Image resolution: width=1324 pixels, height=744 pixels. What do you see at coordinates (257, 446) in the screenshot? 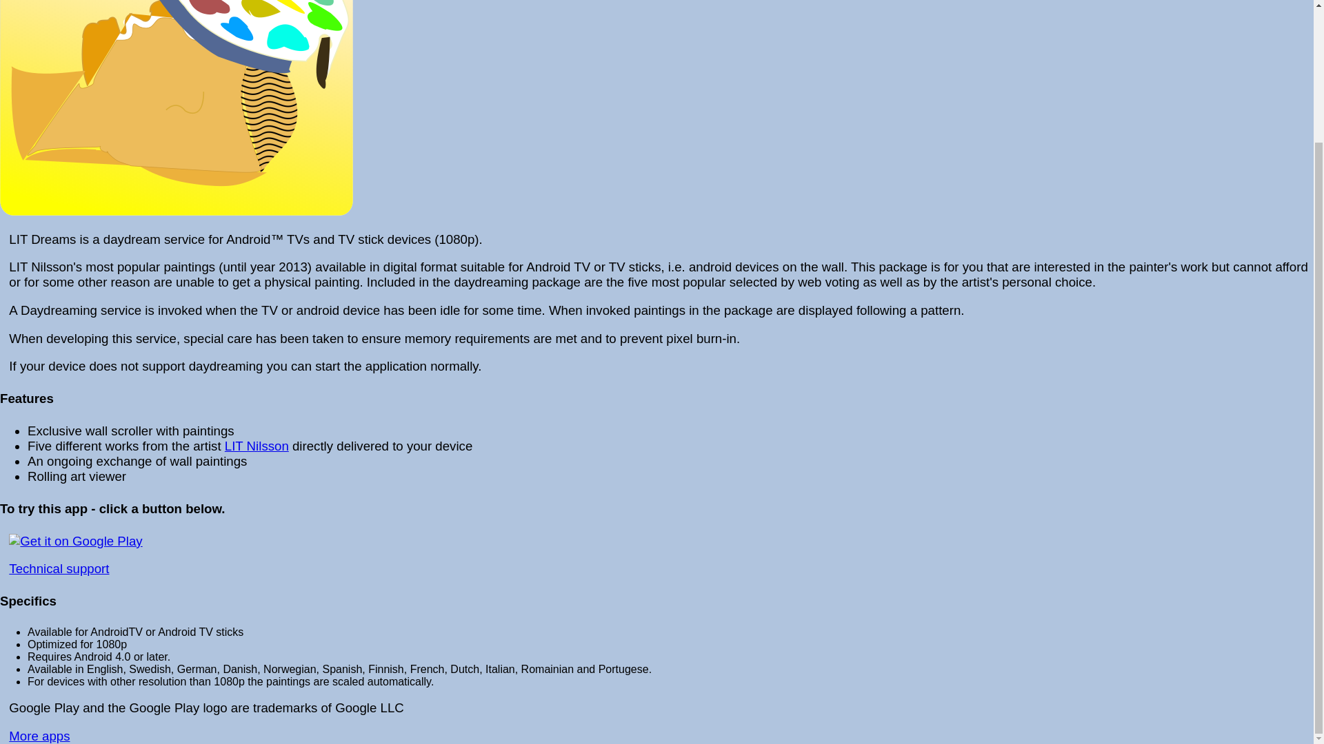
I see `LIT Nilsson` at bounding box center [257, 446].